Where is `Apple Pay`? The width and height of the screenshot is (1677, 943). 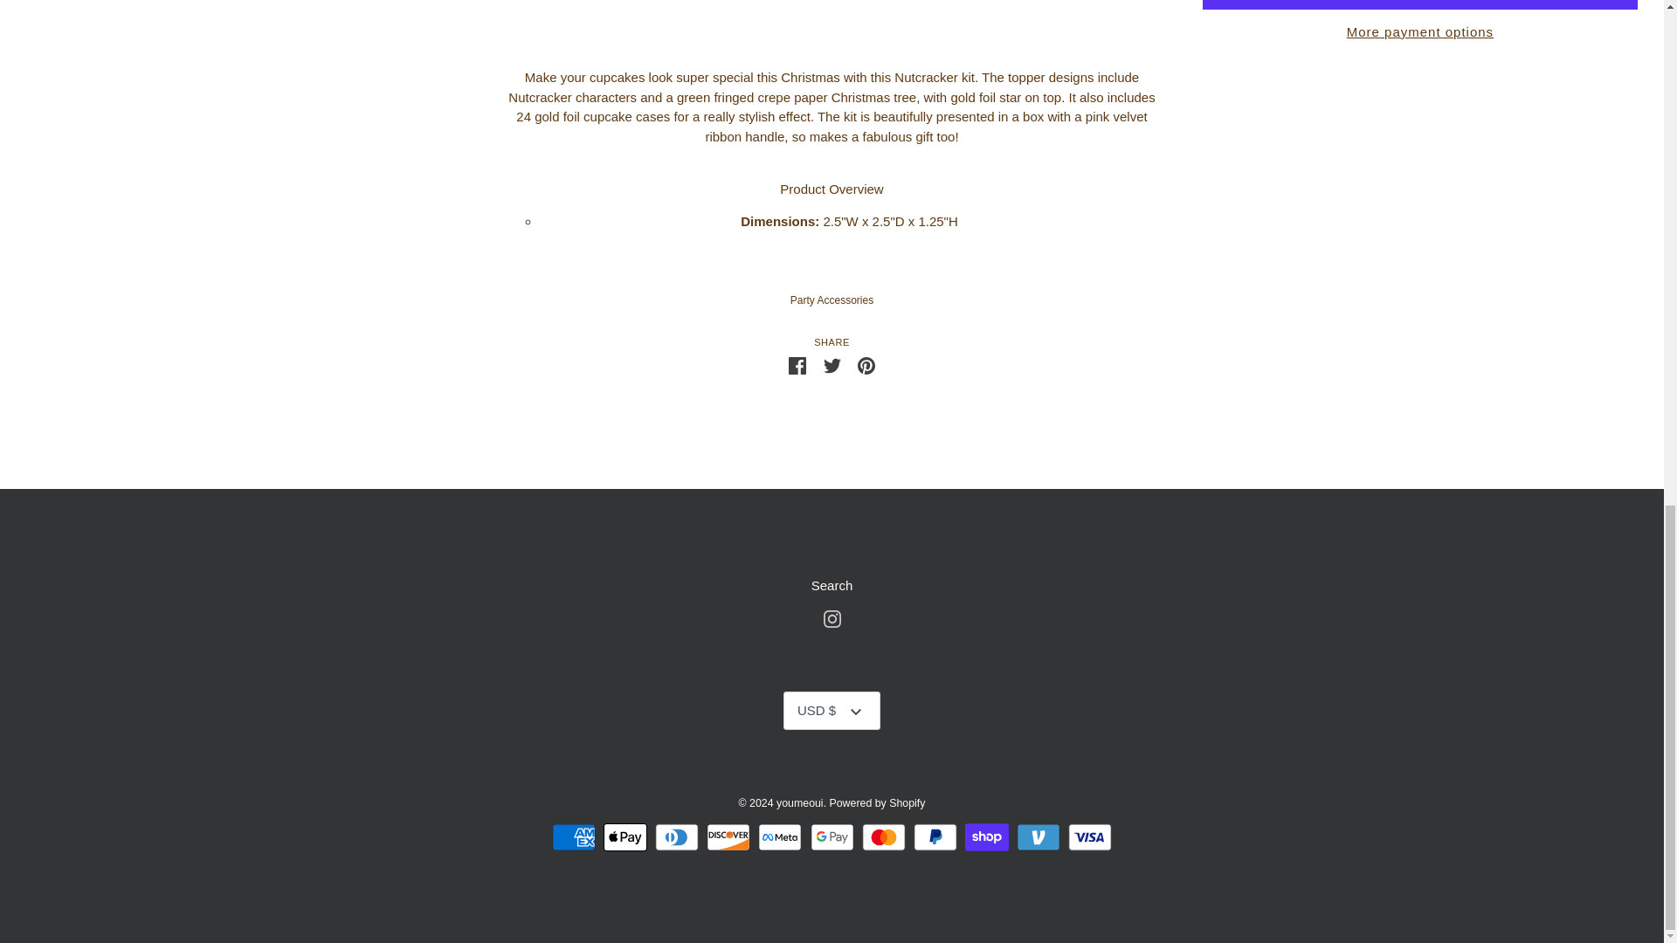
Apple Pay is located at coordinates (832, 365).